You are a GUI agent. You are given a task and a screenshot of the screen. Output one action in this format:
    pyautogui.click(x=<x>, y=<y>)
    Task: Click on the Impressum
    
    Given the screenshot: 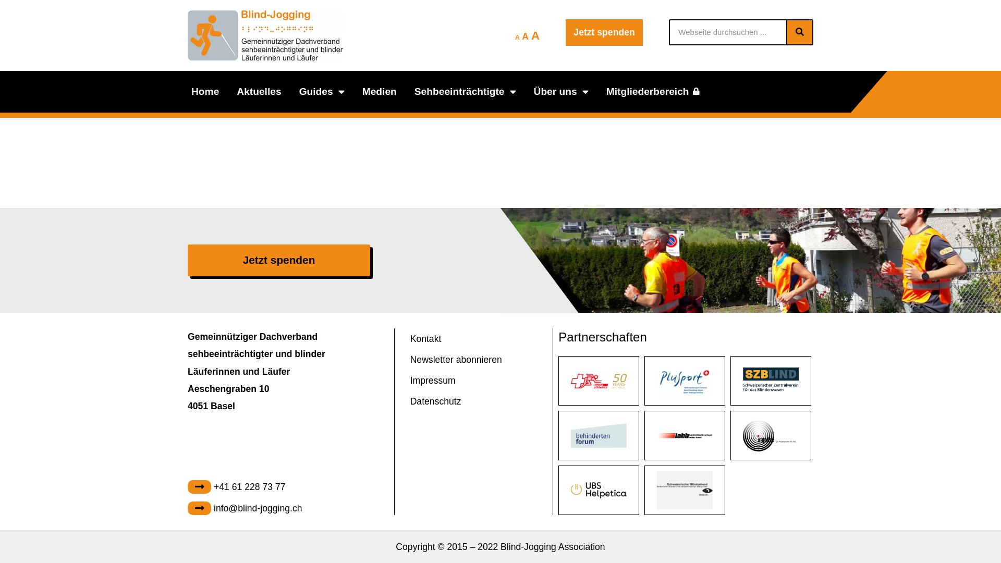 What is the action you would take?
    pyautogui.click(x=456, y=381)
    